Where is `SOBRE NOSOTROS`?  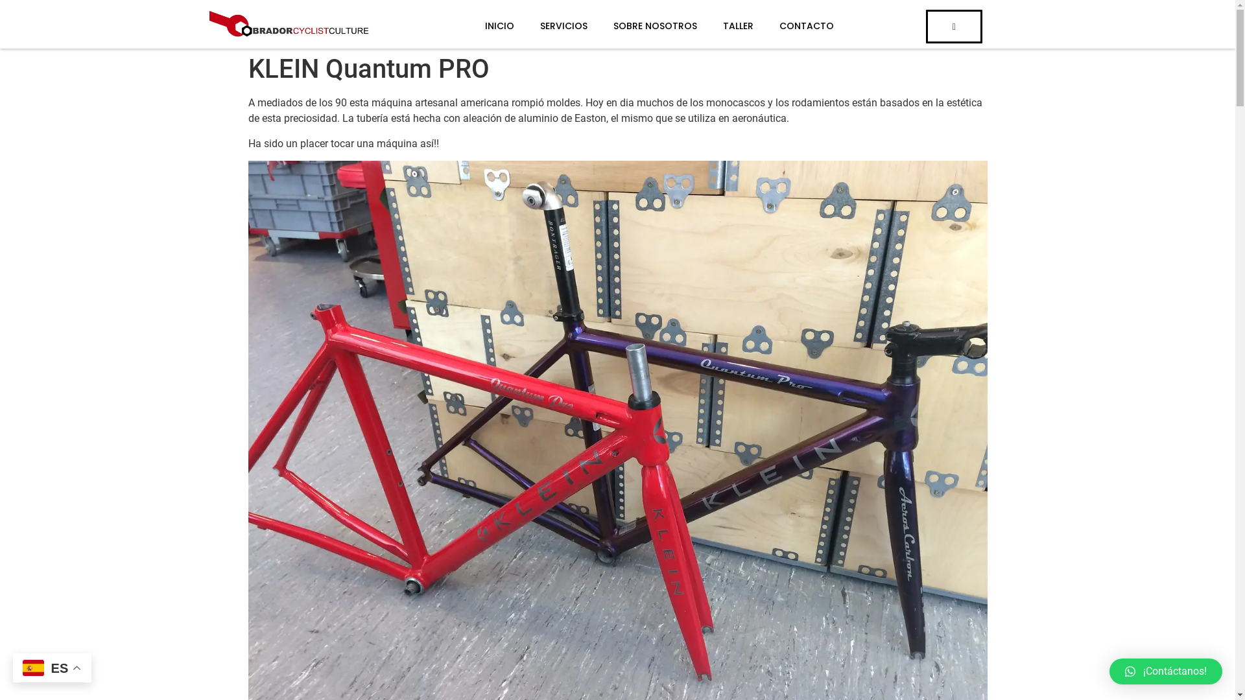 SOBRE NOSOTROS is located at coordinates (642, 26).